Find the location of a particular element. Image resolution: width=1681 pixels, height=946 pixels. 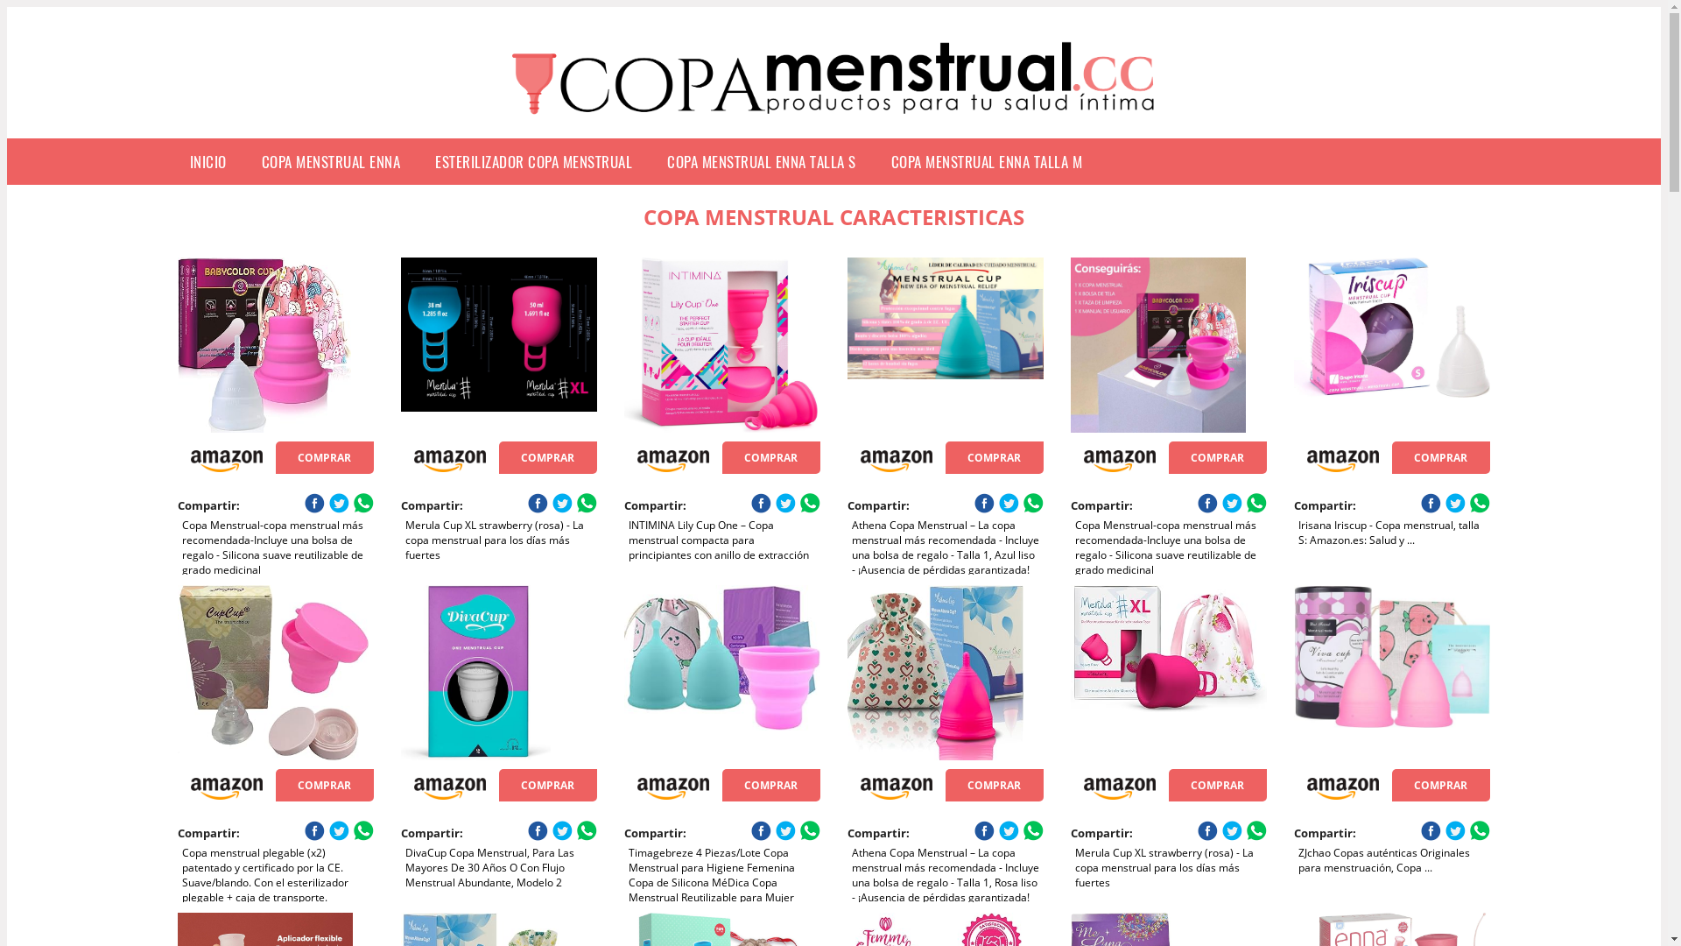

COMPRAR is located at coordinates (771, 785).